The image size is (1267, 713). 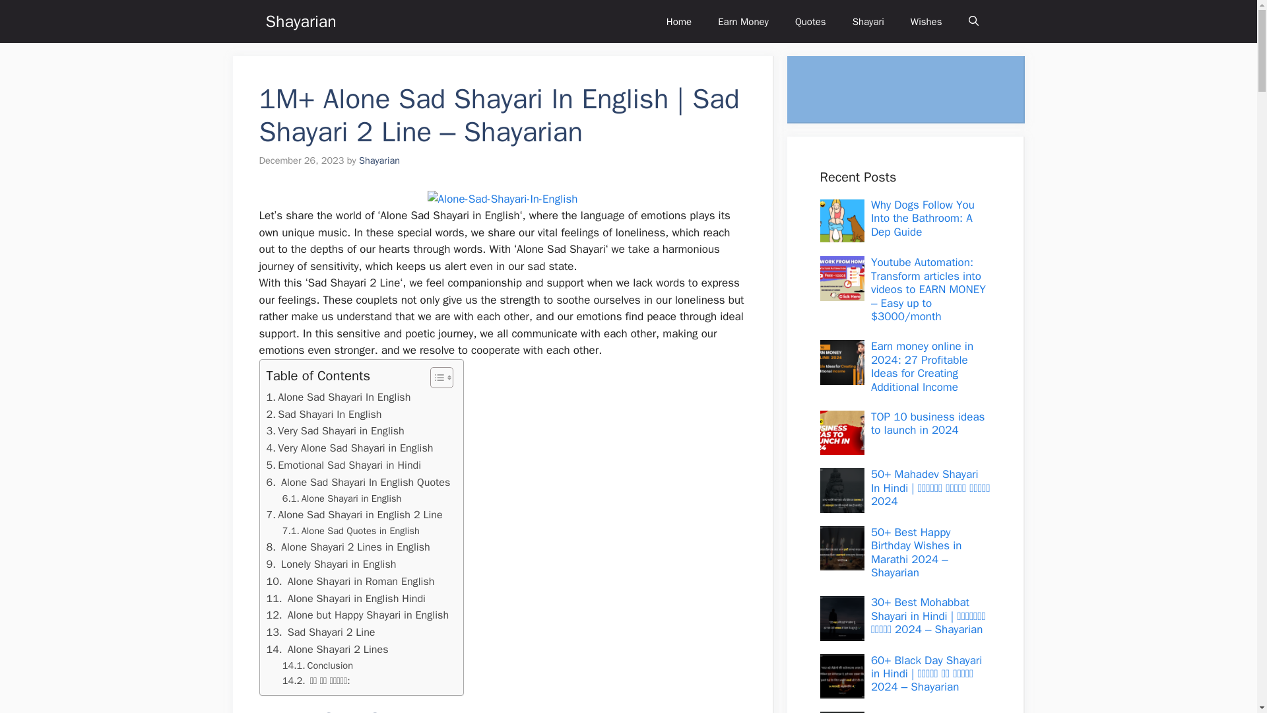 I want to click on Earn Money, so click(x=743, y=21).